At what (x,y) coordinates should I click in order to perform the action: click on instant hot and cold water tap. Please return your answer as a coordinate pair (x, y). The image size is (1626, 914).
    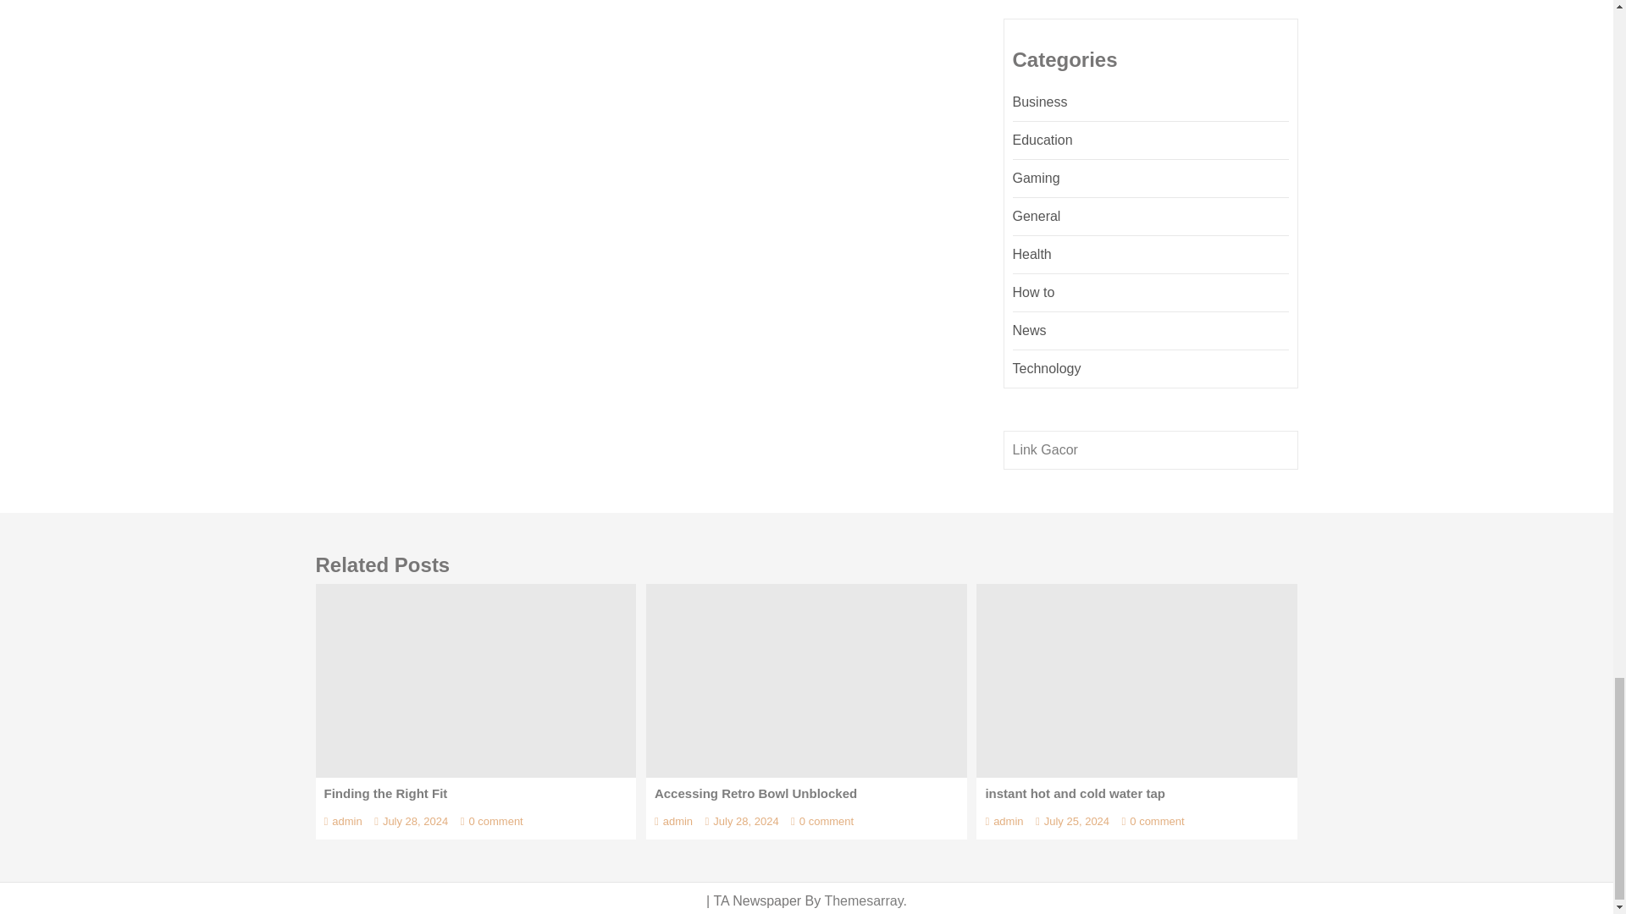
    Looking at the image, I should click on (1137, 680).